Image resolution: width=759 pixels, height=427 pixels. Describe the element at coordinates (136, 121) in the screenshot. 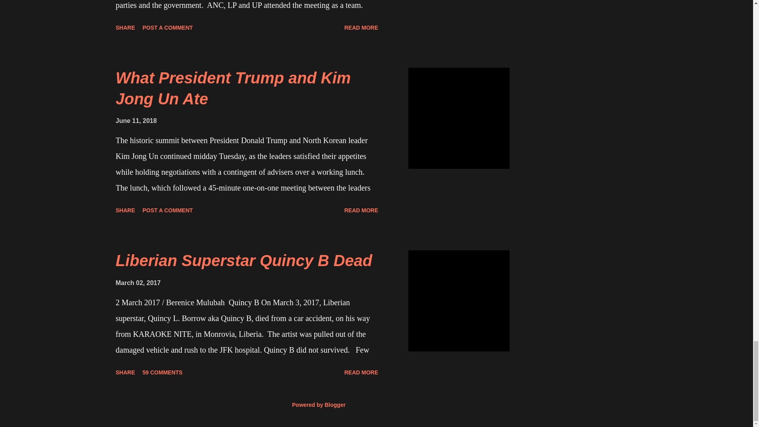

I see `June 11, 2018` at that location.